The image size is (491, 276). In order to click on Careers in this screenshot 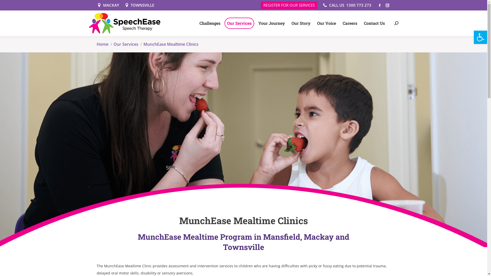, I will do `click(350, 23)`.